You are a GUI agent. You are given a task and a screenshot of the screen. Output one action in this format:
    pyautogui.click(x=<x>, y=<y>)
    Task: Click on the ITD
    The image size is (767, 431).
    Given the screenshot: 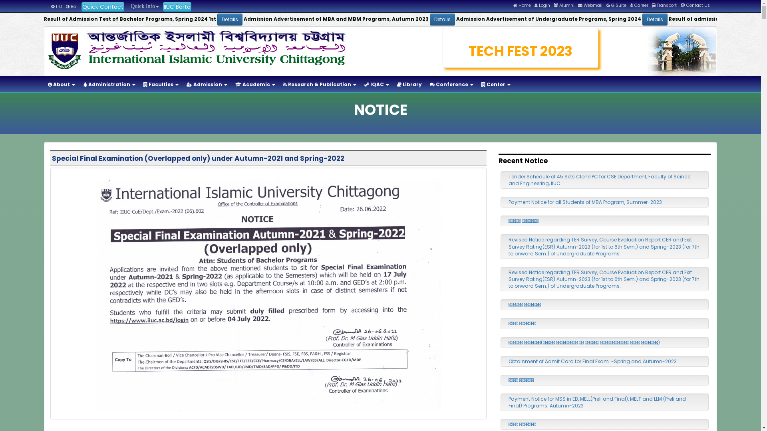 What is the action you would take?
    pyautogui.click(x=57, y=6)
    